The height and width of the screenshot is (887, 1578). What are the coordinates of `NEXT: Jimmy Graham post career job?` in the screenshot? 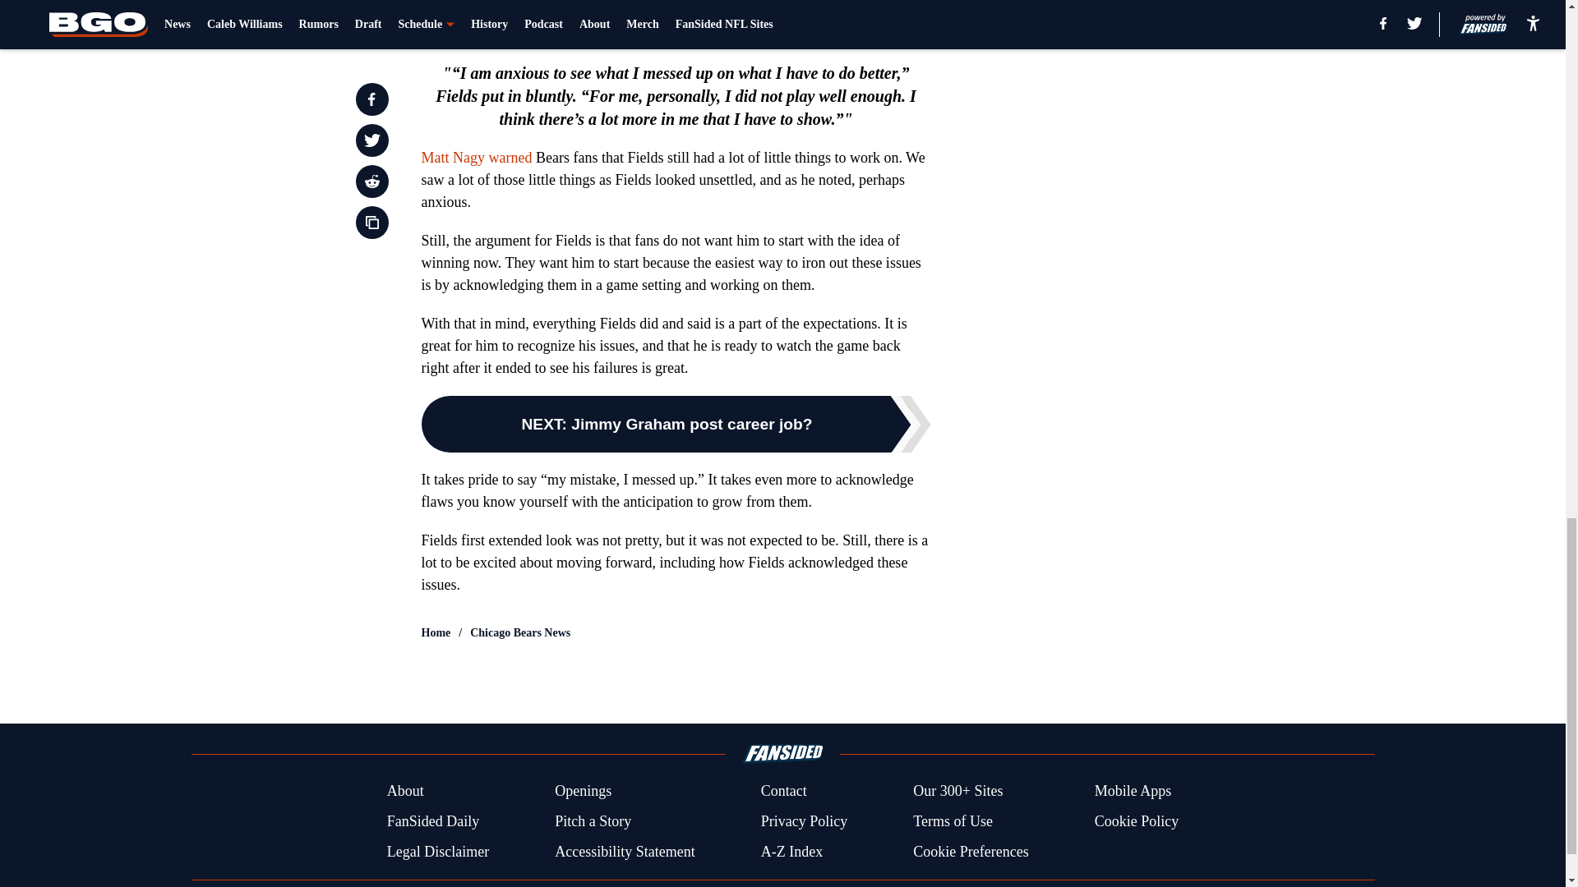 It's located at (676, 424).